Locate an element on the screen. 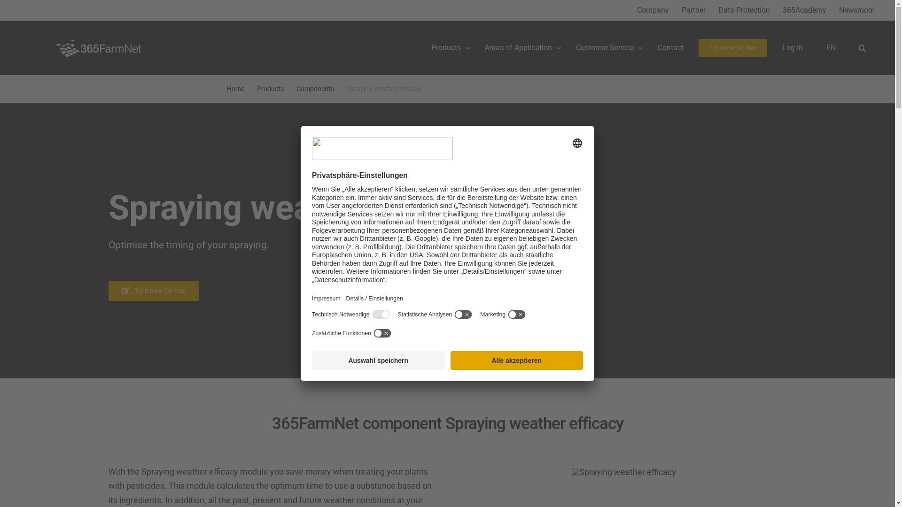 The height and width of the screenshot is (507, 902). Try it now for free is located at coordinates (154, 291).